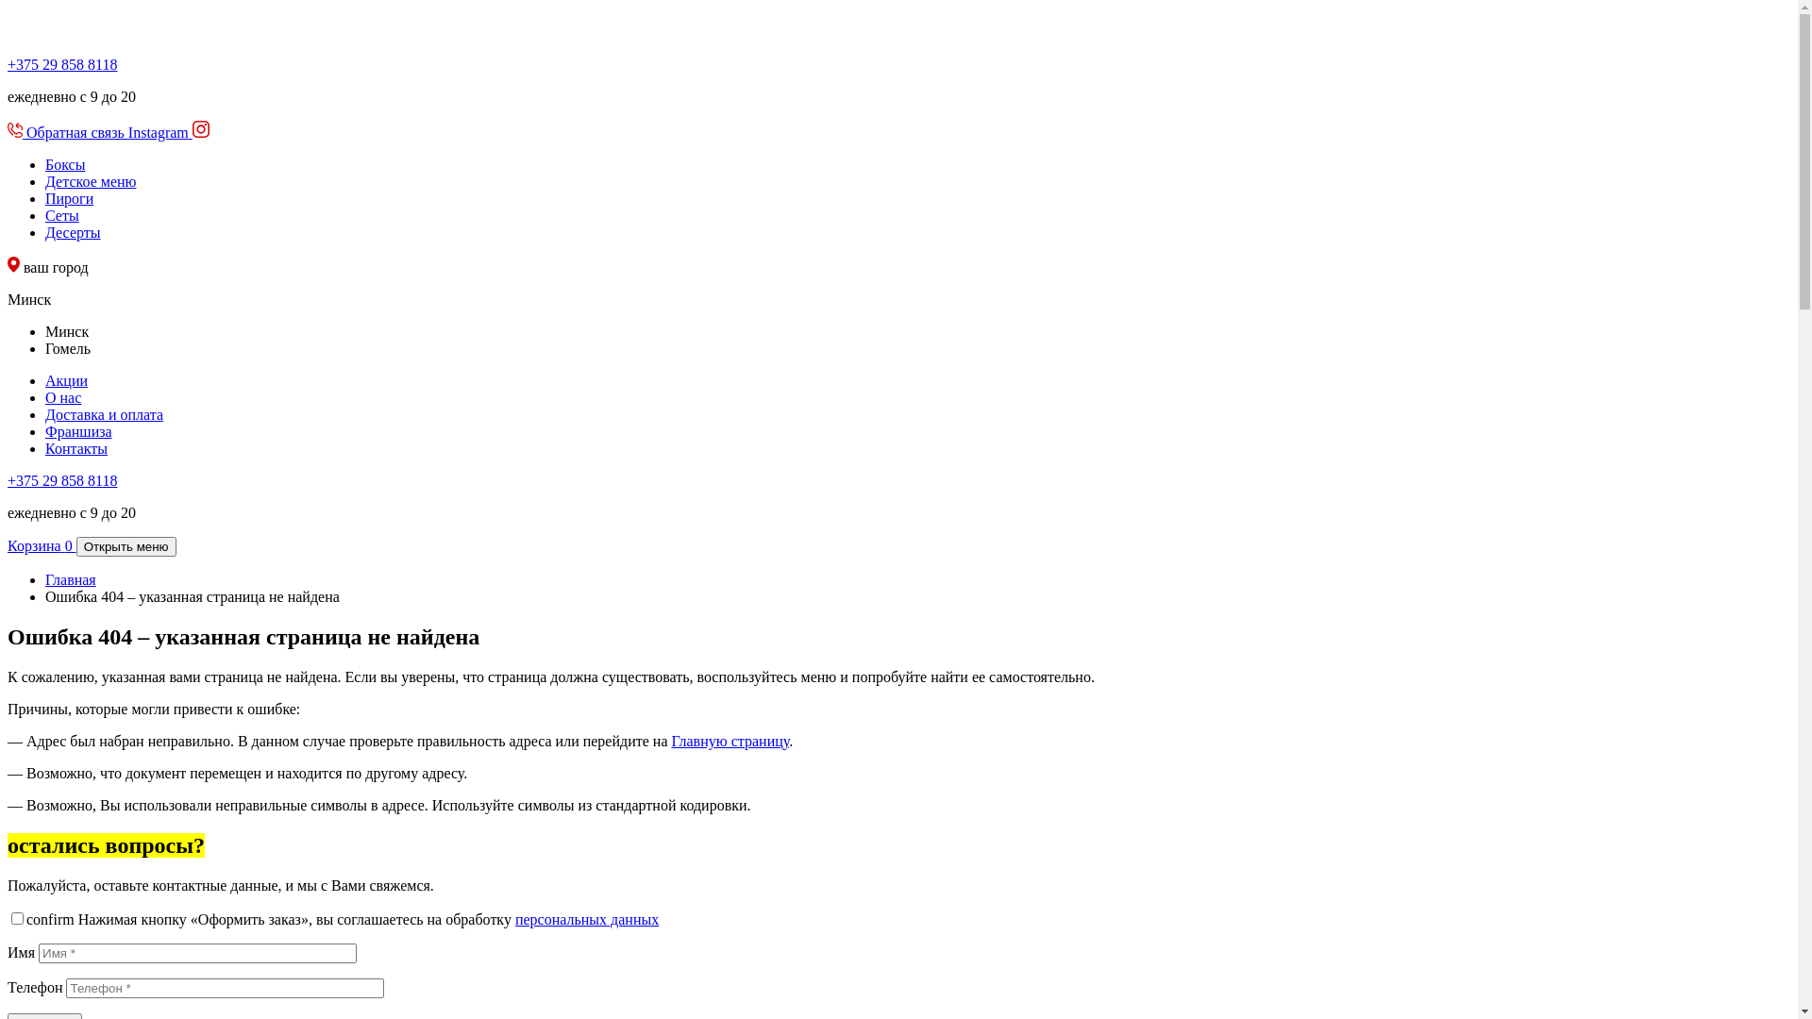 Image resolution: width=1812 pixels, height=1019 pixels. I want to click on Instagram, so click(169, 132).